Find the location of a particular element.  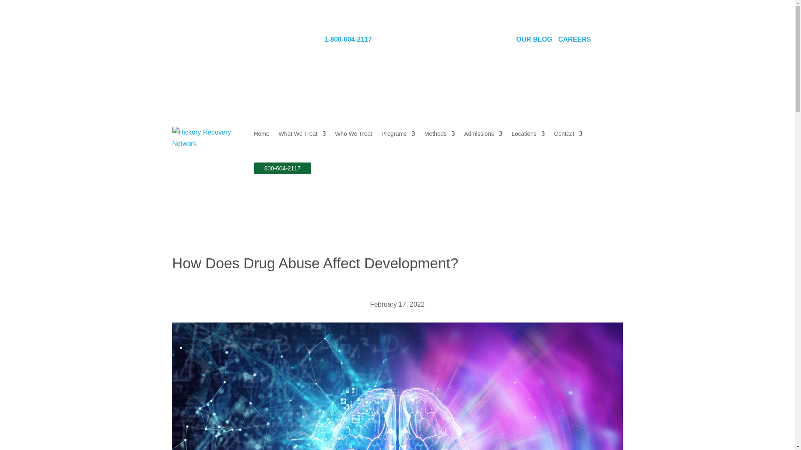

1-800-604-2117 is located at coordinates (348, 39).